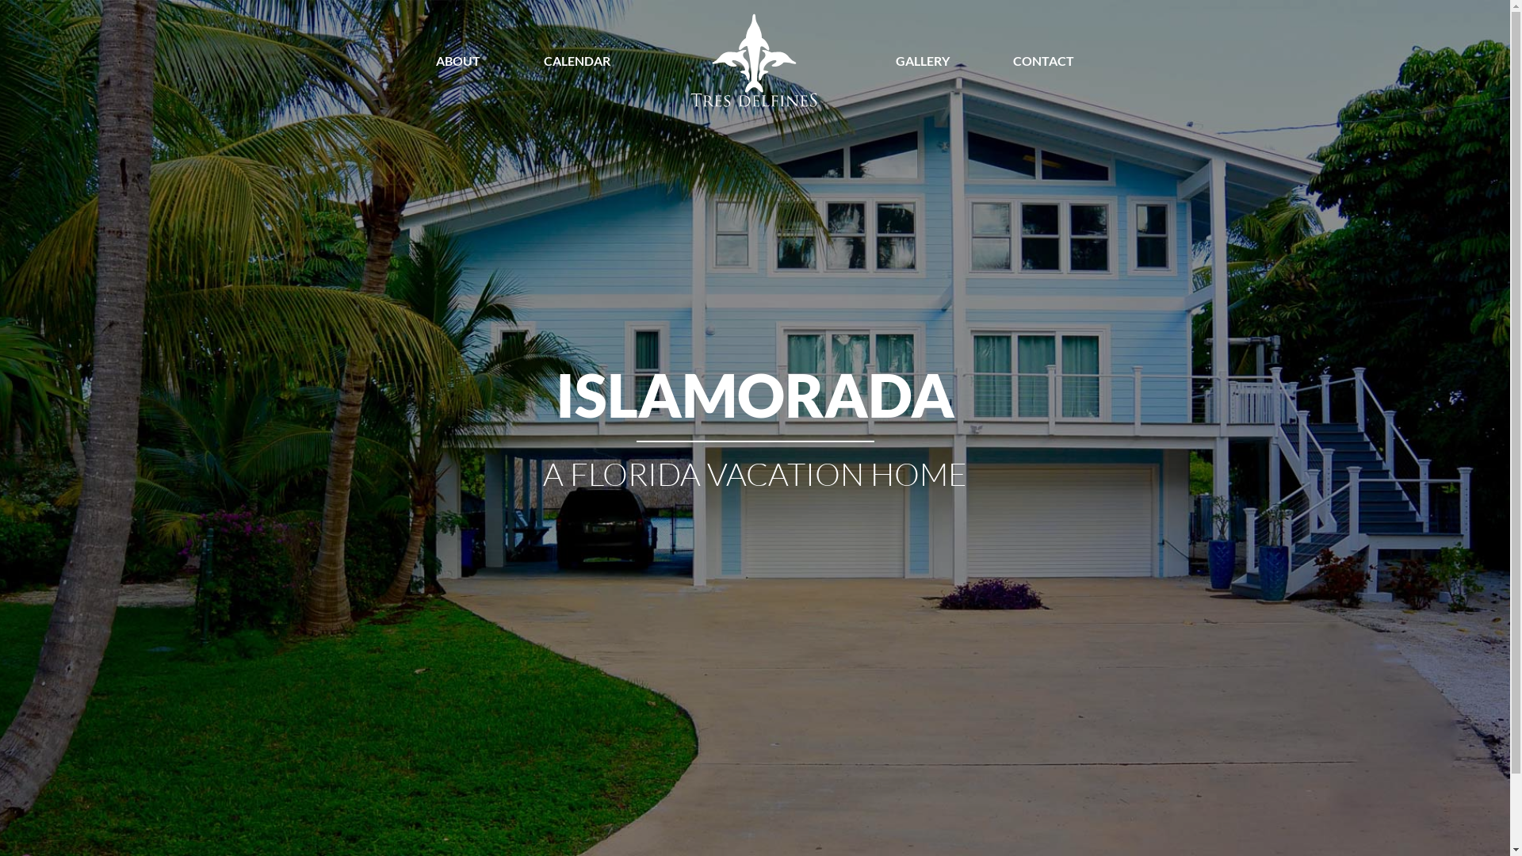  I want to click on GALLERY, so click(923, 61).